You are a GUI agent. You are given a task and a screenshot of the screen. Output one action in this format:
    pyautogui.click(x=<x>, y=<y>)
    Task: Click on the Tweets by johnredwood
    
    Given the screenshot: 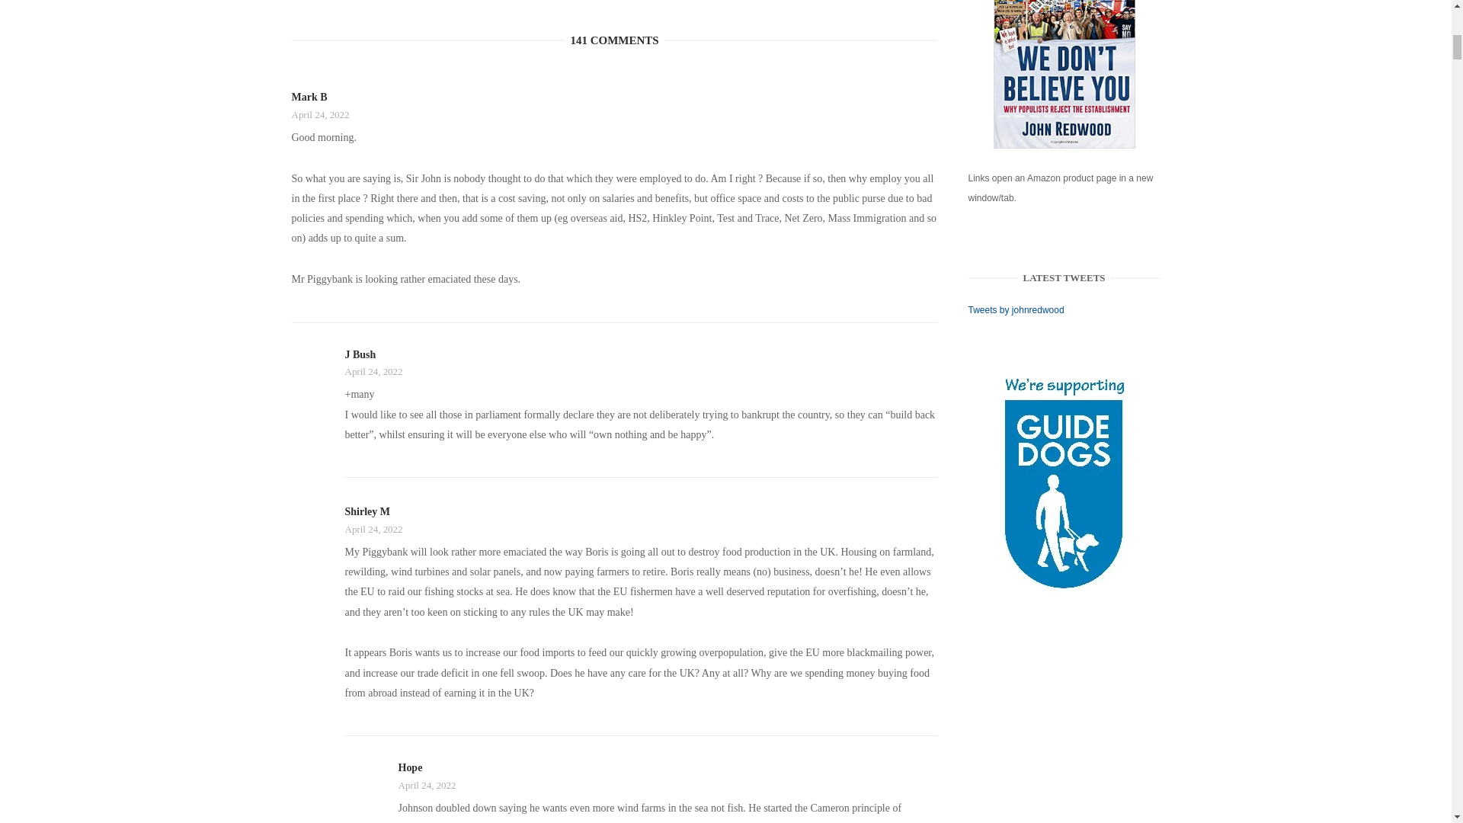 What is the action you would take?
    pyautogui.click(x=1016, y=309)
    